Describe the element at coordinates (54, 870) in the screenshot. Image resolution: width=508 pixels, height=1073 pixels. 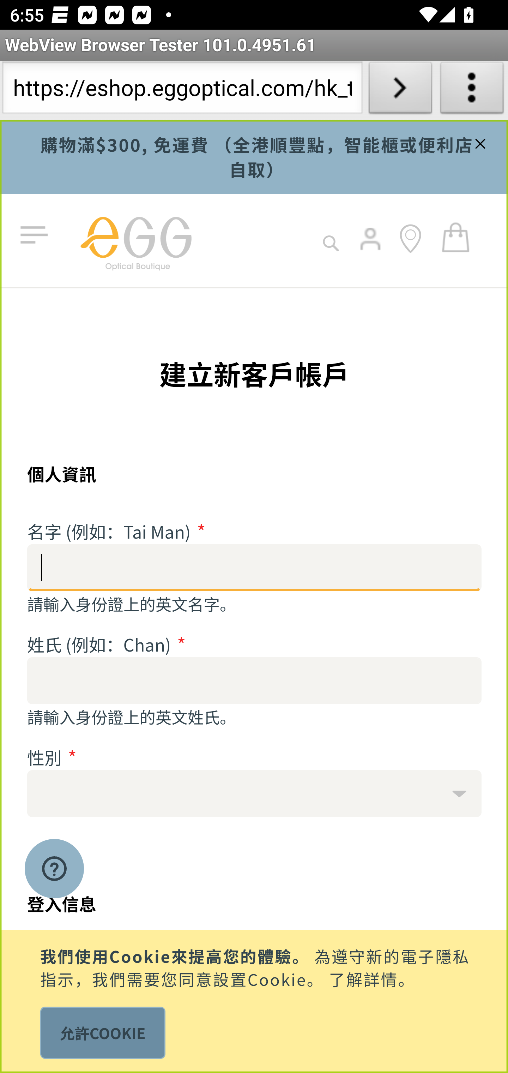
I see `Opens a widget where you can find more information` at that location.